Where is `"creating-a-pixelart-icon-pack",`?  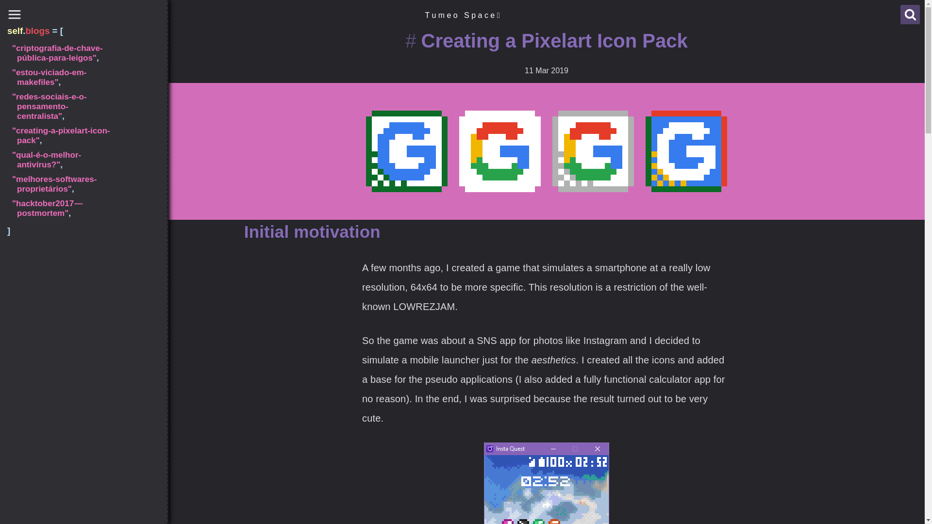 "creating-a-pixelart-icon-pack", is located at coordinates (65, 136).